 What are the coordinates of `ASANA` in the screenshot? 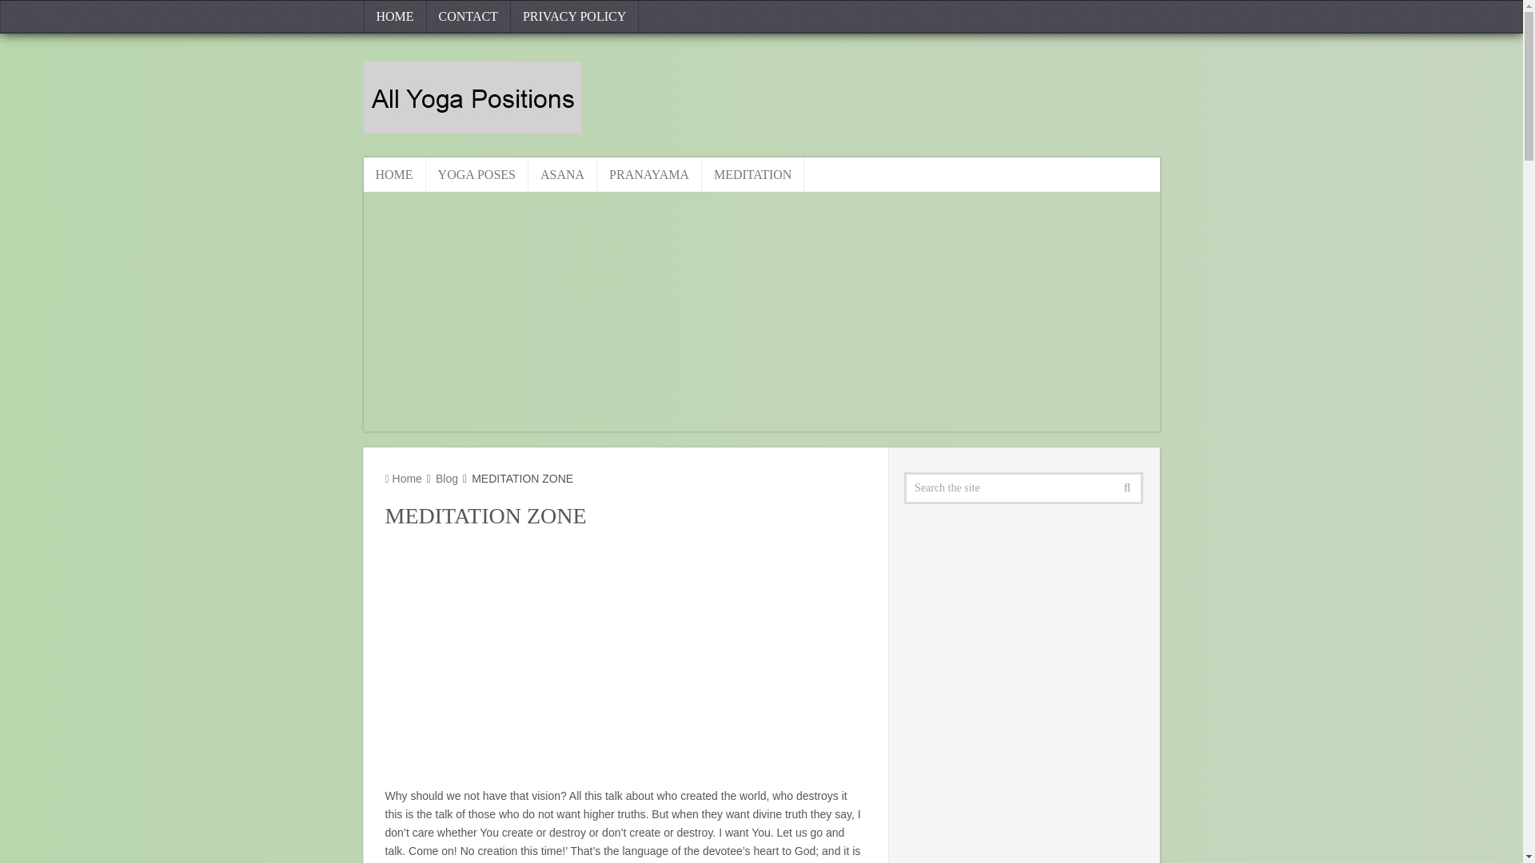 It's located at (562, 174).